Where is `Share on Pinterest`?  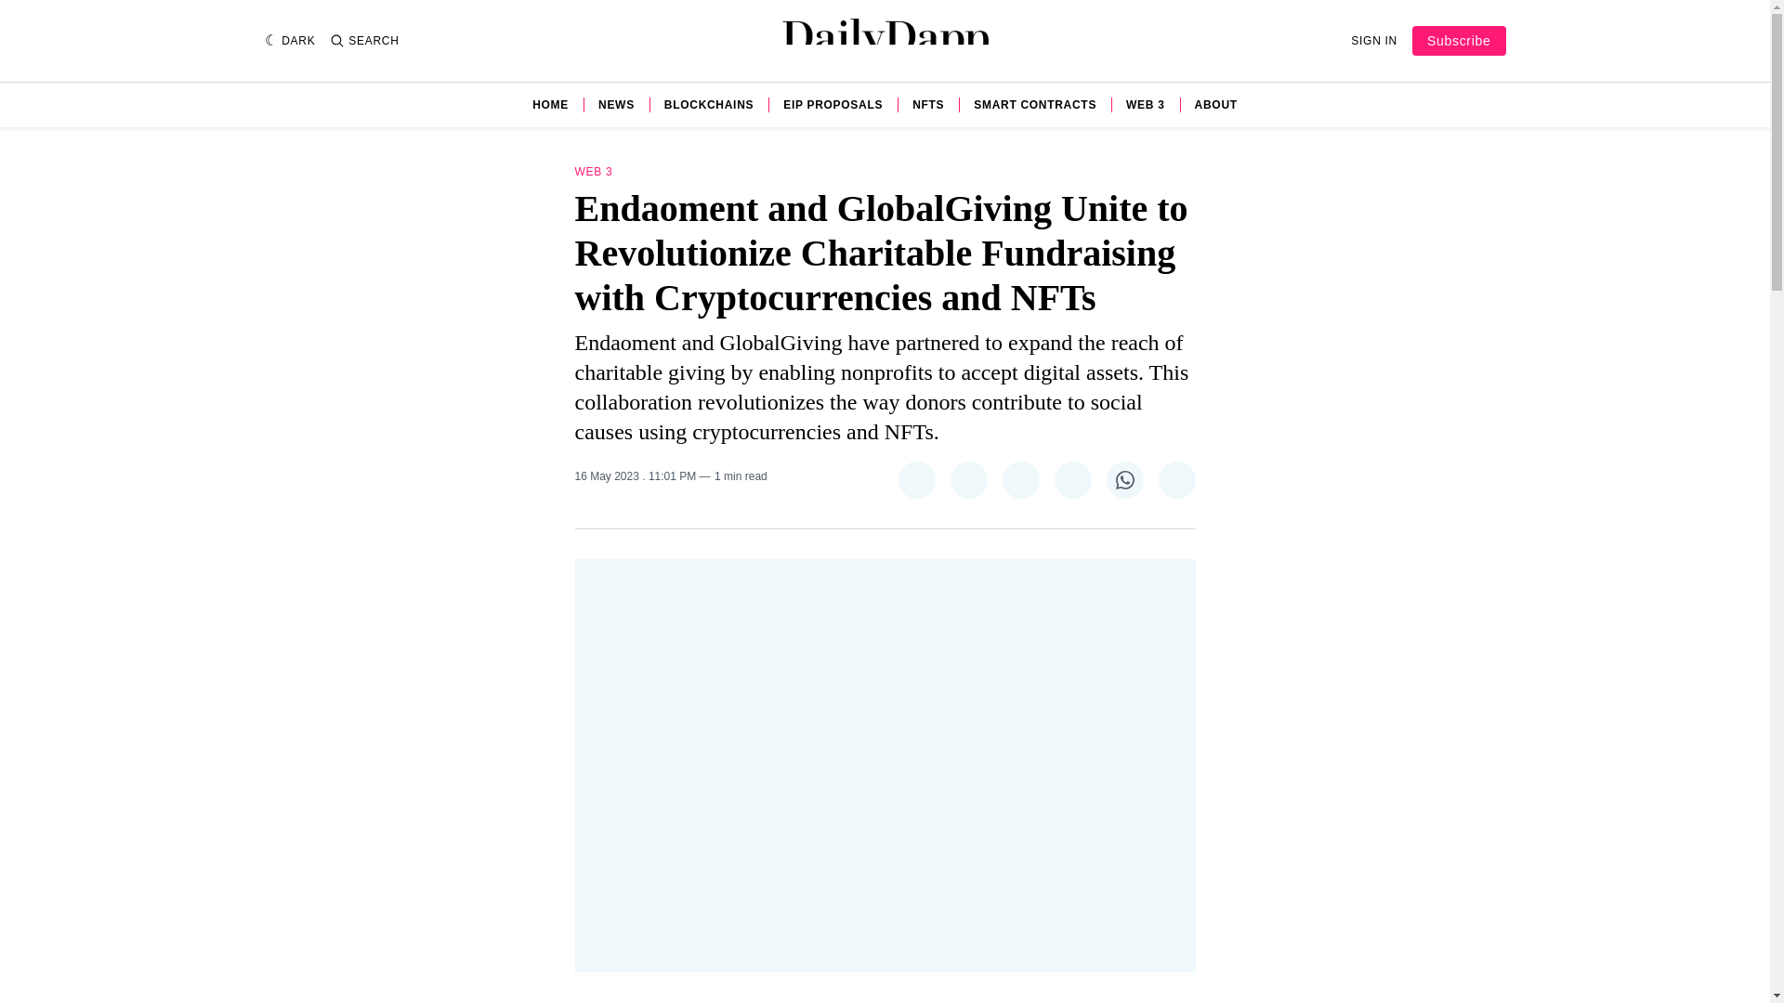
Share on Pinterest is located at coordinates (1019, 479).